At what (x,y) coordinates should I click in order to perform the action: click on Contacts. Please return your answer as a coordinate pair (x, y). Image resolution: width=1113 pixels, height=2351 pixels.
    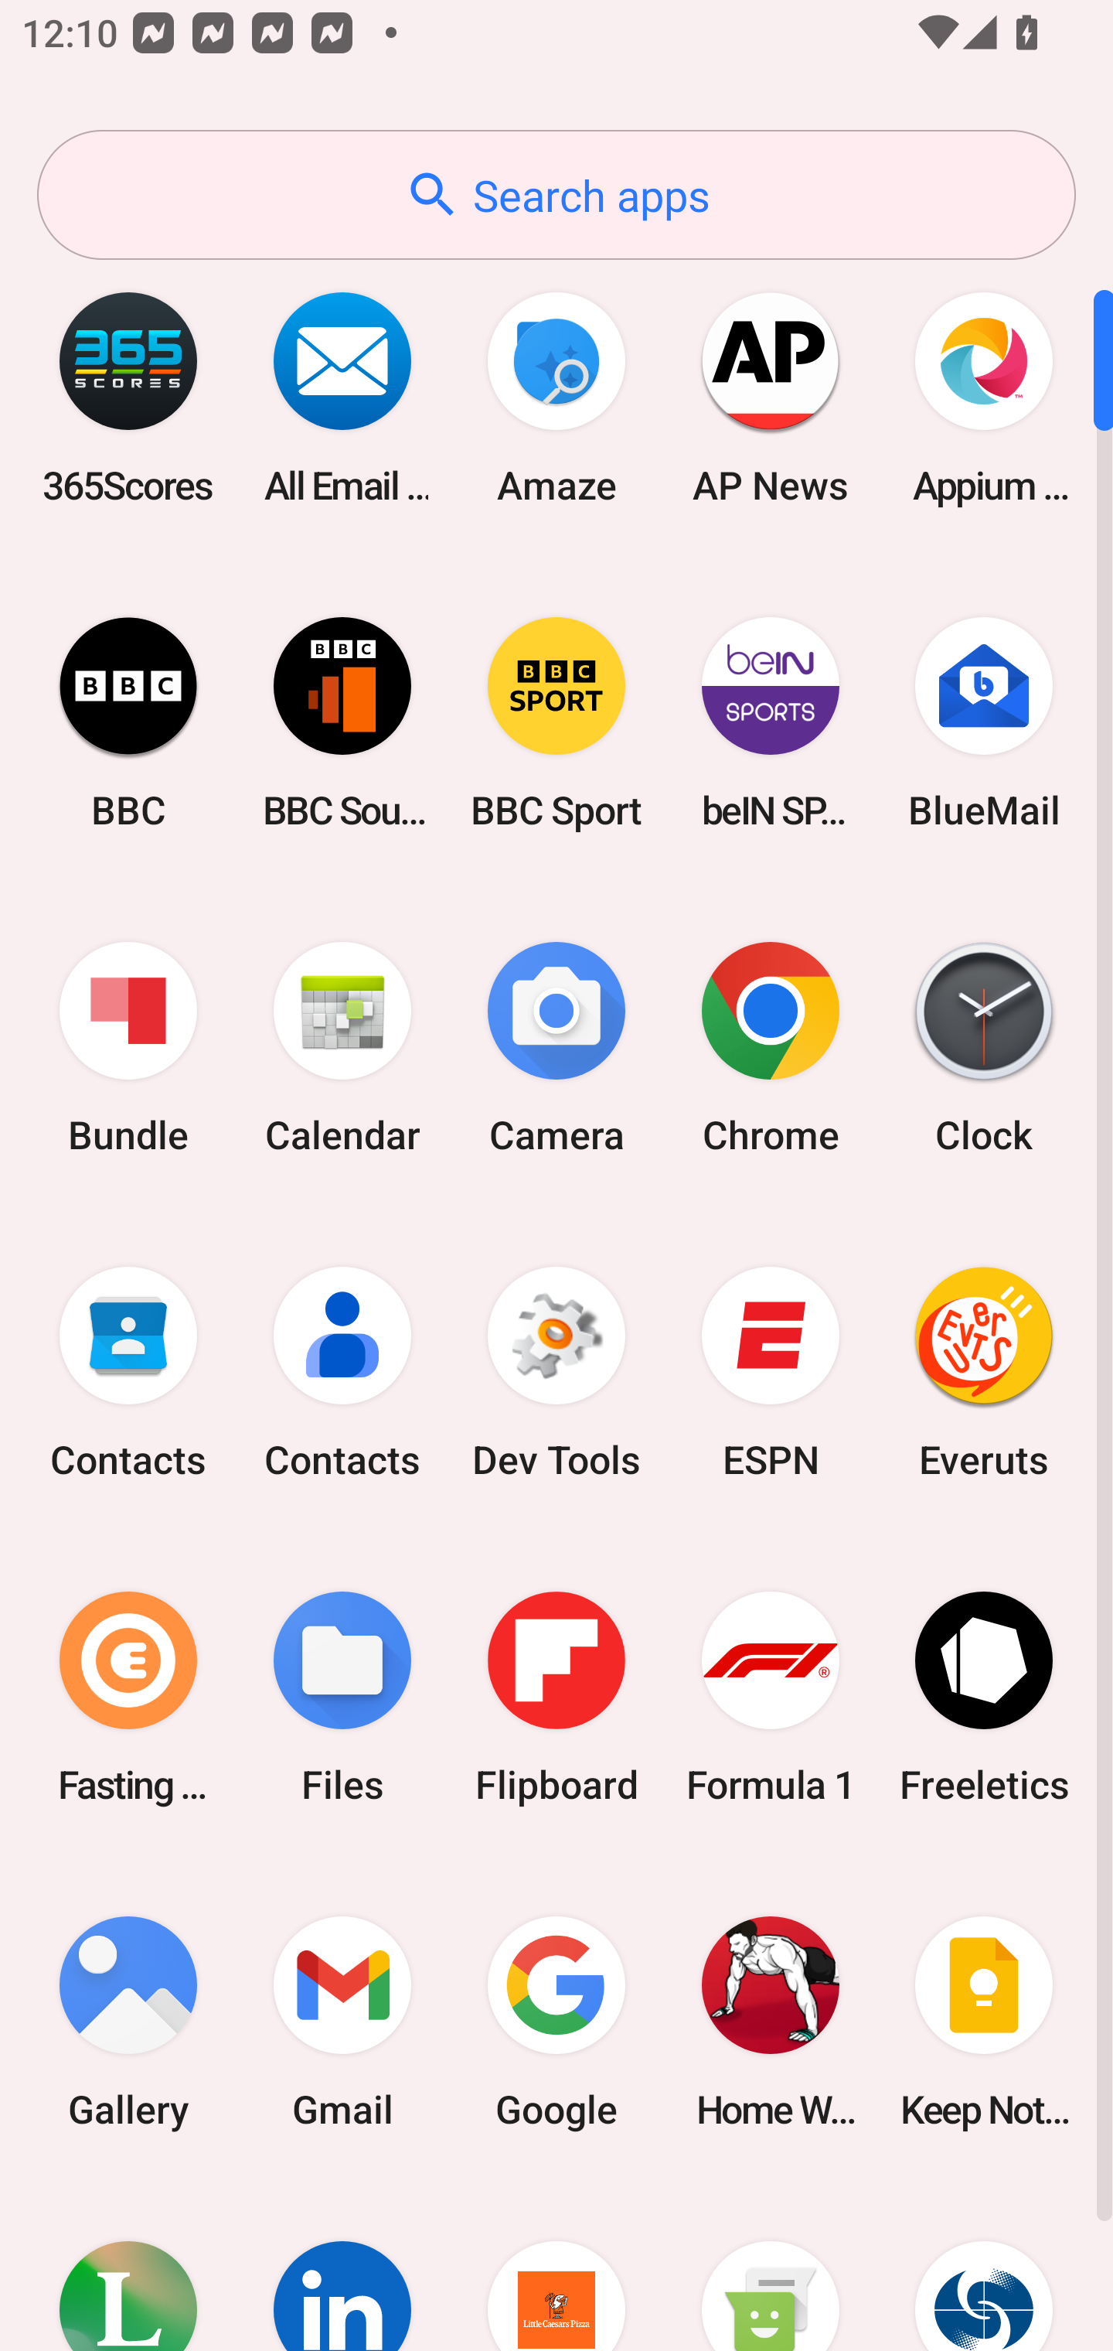
    Looking at the image, I should click on (342, 1373).